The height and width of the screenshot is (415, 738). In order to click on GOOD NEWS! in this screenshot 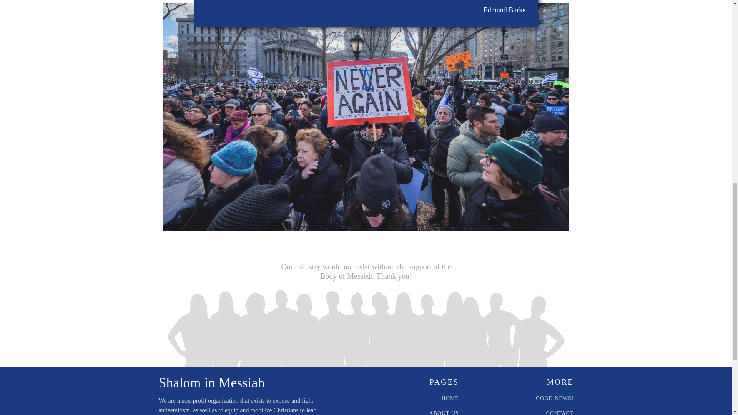, I will do `click(554, 398)`.